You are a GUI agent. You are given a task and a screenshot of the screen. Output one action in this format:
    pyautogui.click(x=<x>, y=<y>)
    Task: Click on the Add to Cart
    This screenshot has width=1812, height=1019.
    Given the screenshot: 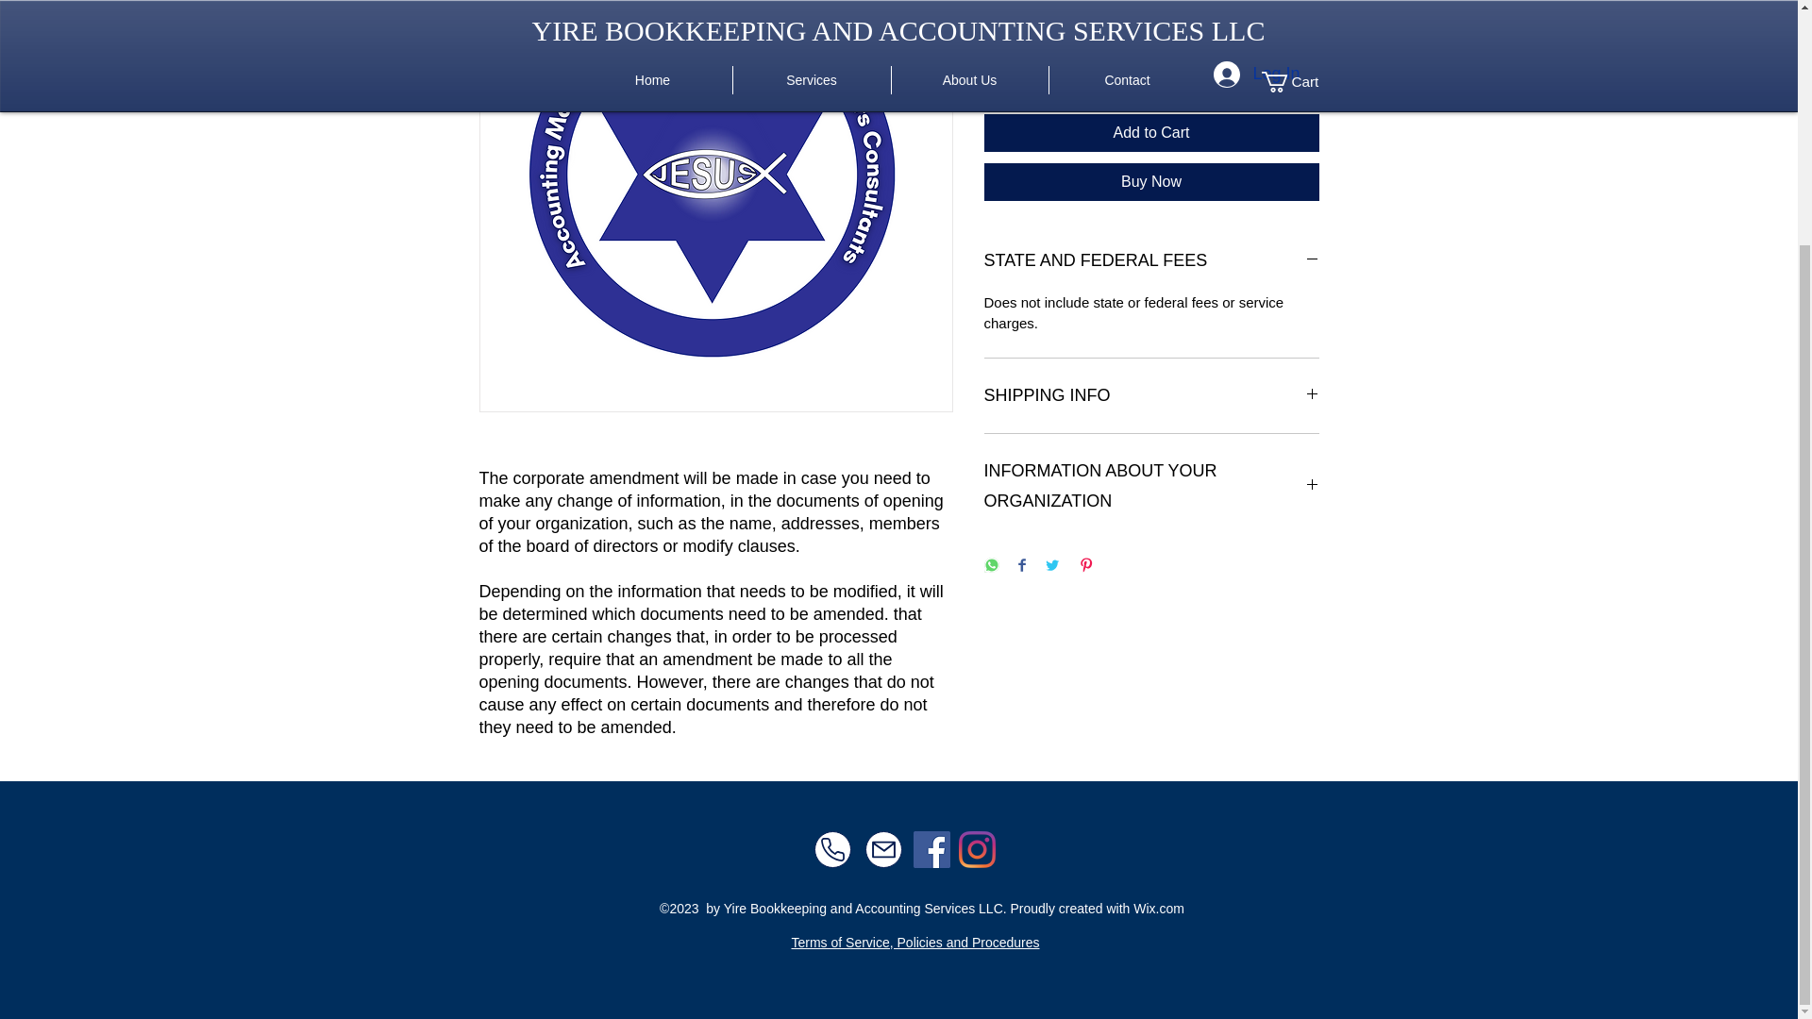 What is the action you would take?
    pyautogui.click(x=1151, y=132)
    